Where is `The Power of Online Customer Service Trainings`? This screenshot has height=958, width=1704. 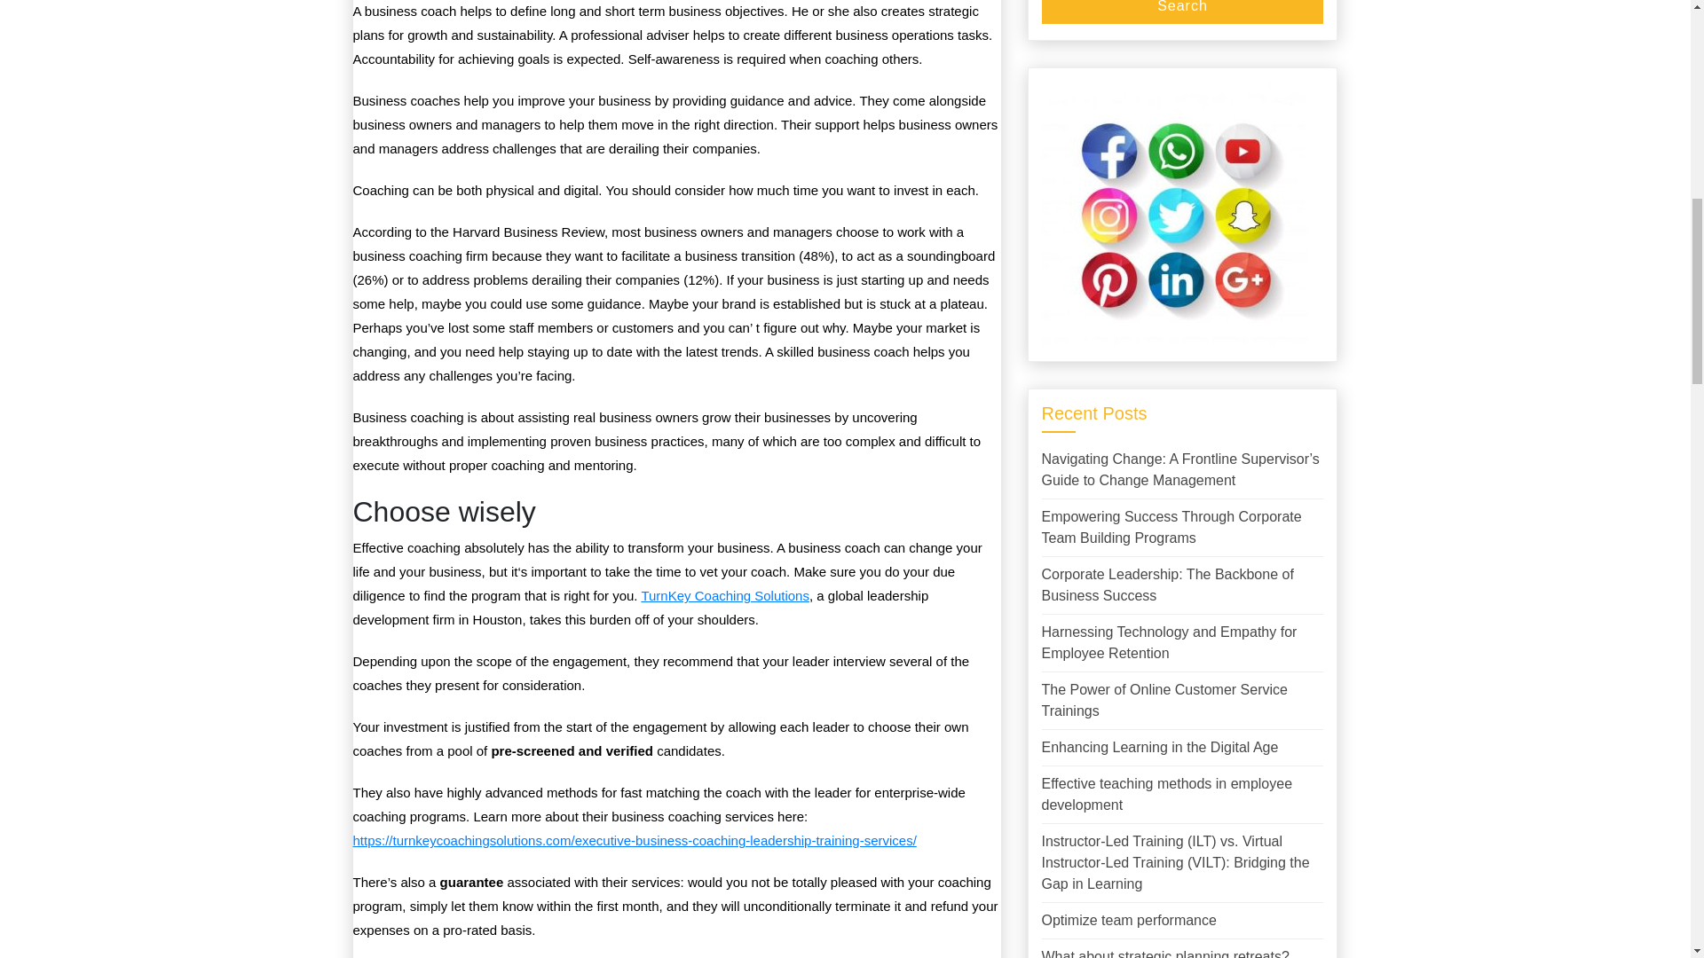
The Power of Online Customer Service Trainings is located at coordinates (1164, 699).